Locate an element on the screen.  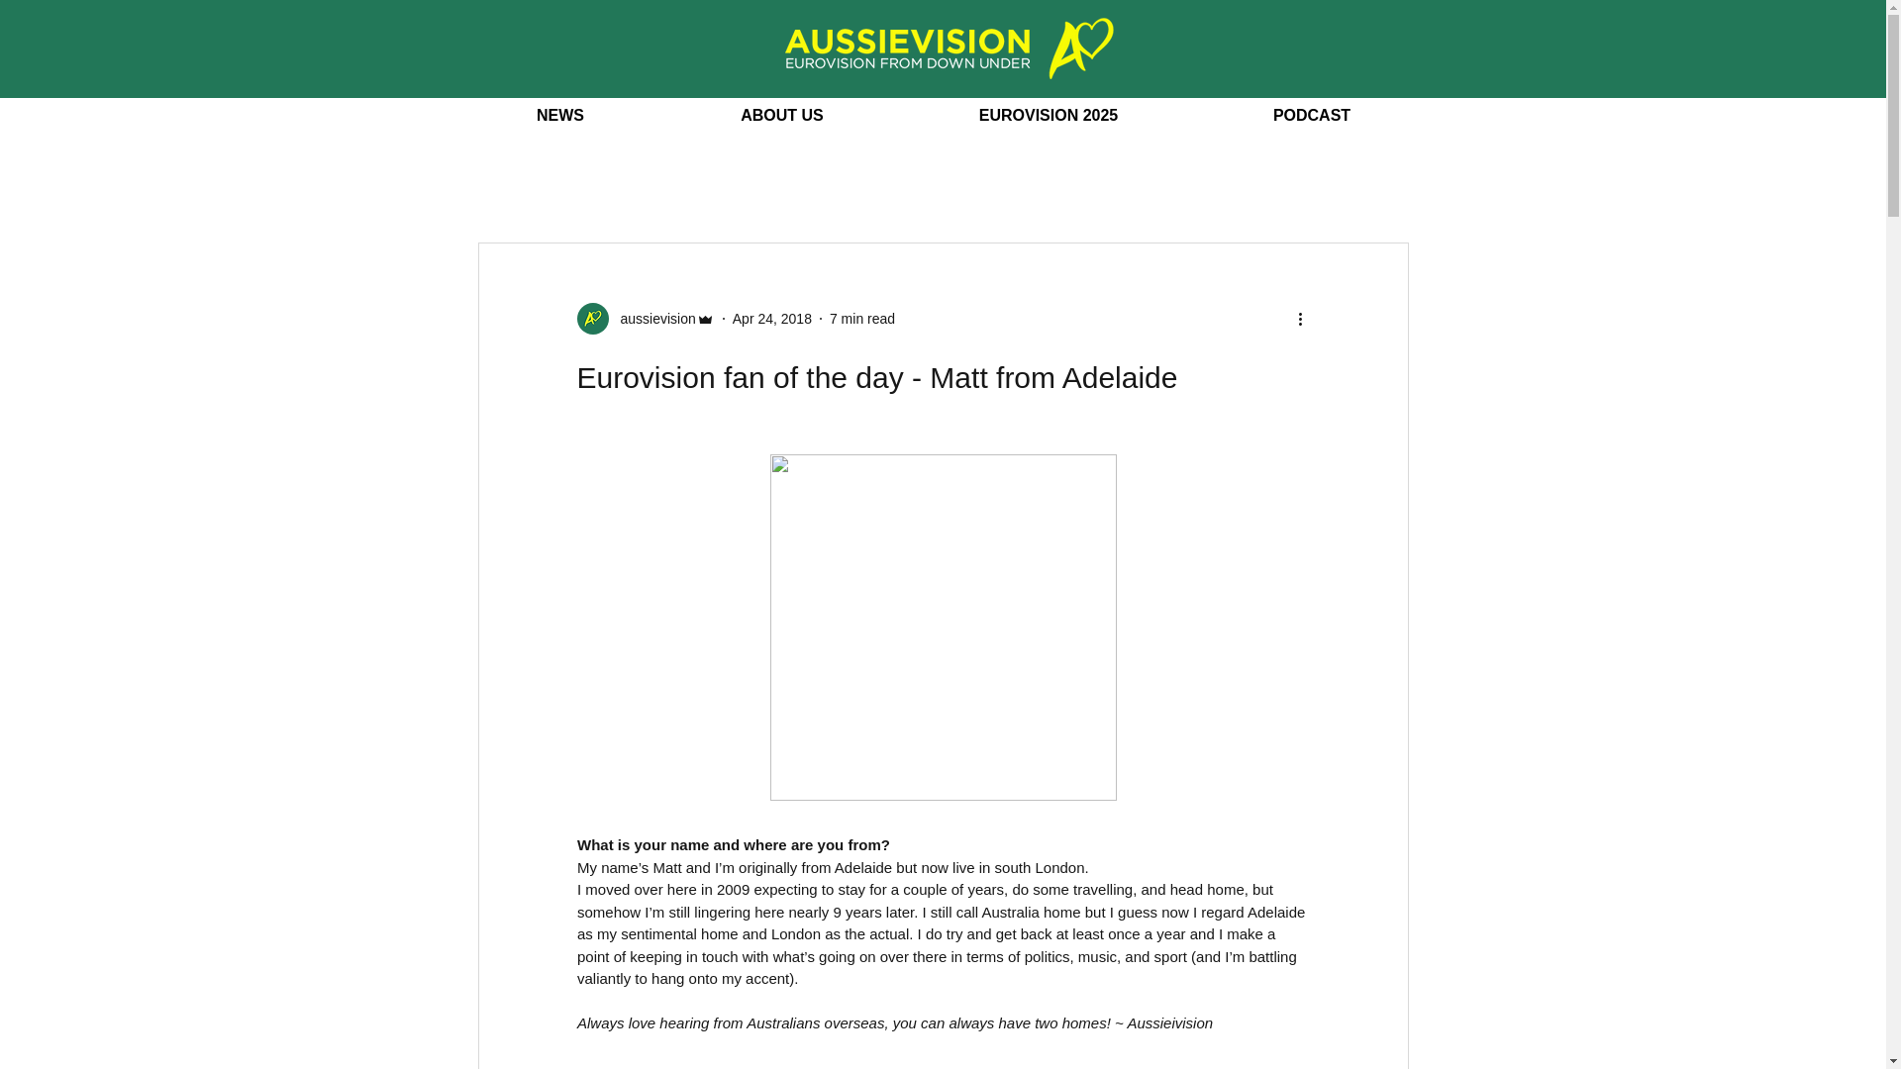
ABOUT US is located at coordinates (782, 116).